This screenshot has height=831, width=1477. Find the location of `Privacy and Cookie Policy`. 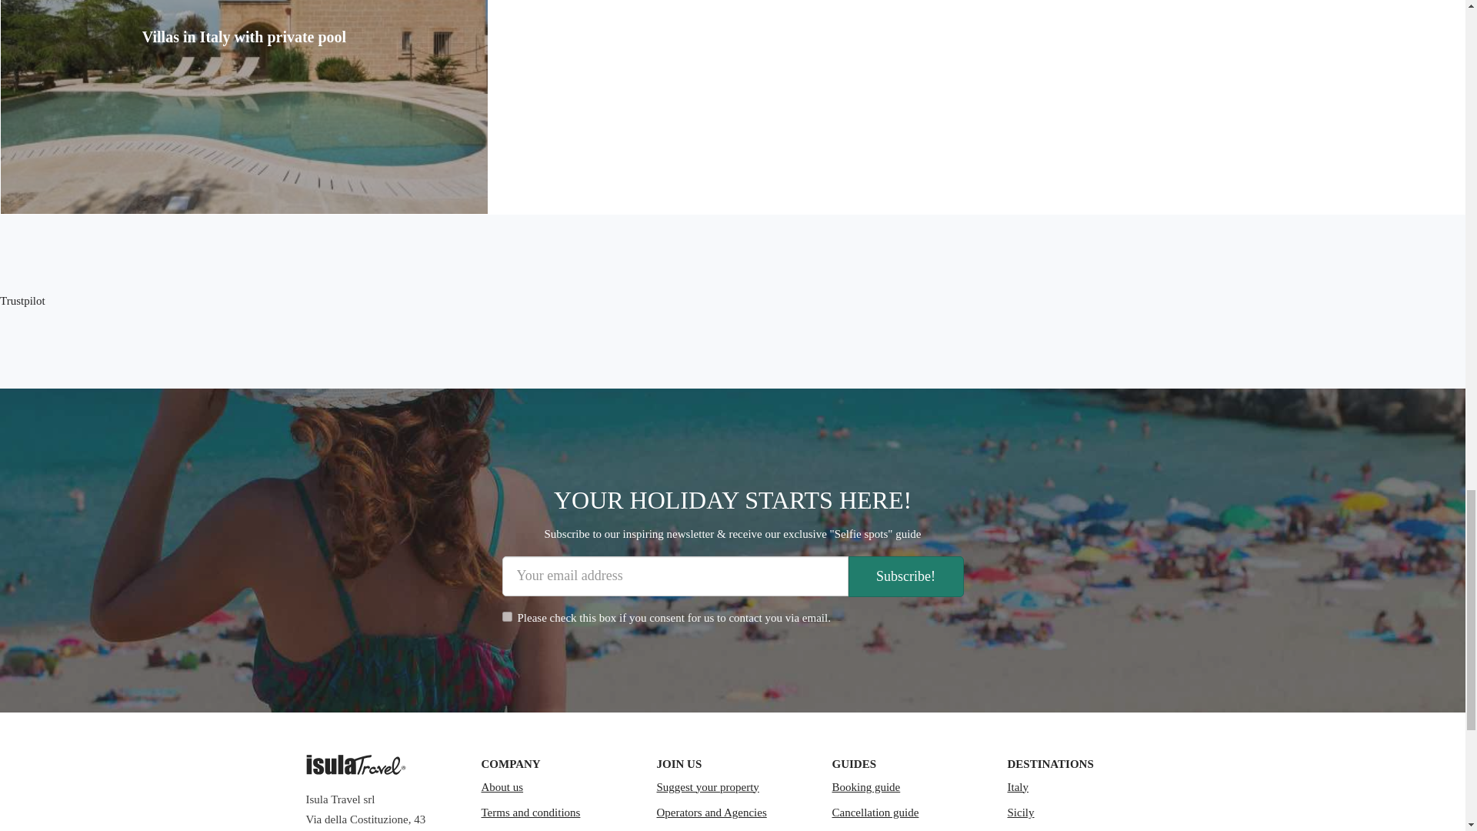

Privacy and Cookie Policy is located at coordinates (557, 828).